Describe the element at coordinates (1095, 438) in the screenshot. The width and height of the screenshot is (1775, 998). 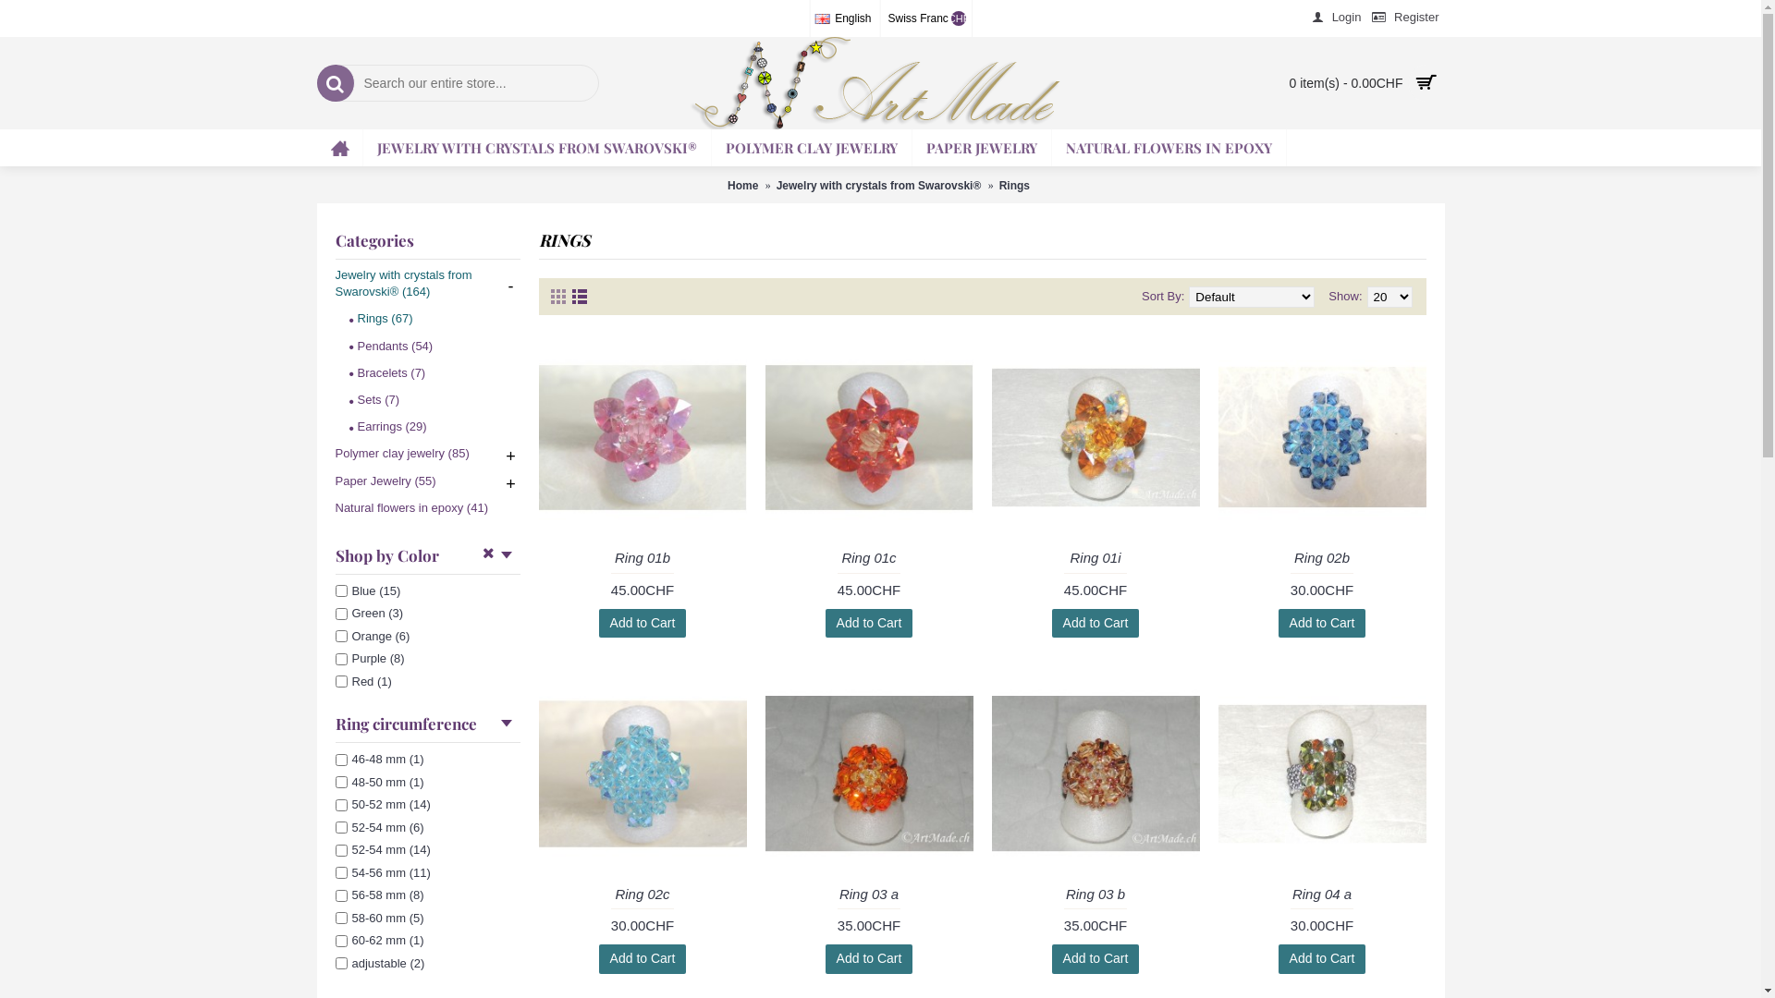
I see `Ring 01i` at that location.